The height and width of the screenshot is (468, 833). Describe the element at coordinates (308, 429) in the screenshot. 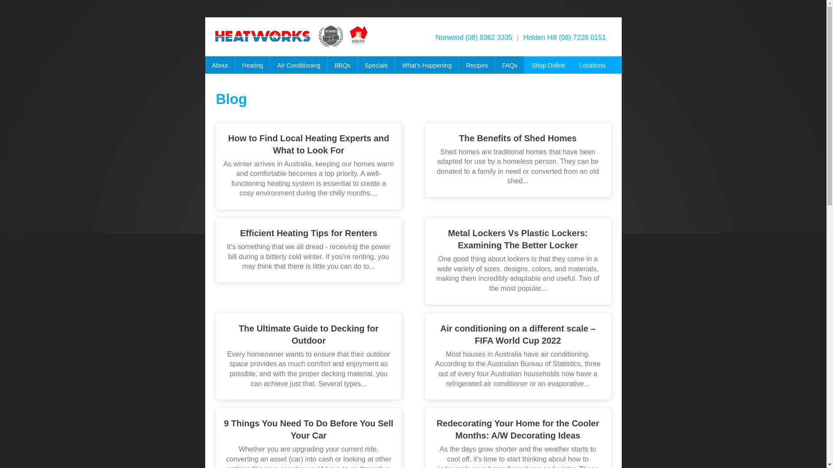

I see `9 Things You Need To Do Before You Sell Your Car` at that location.